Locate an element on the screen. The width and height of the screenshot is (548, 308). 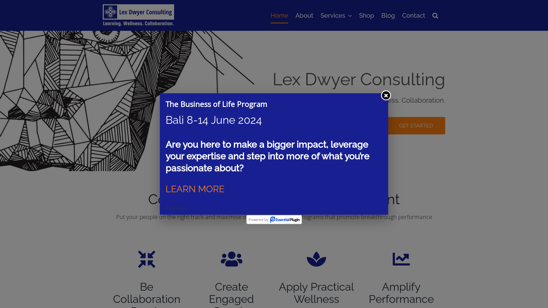
Powered by is located at coordinates (274, 220).